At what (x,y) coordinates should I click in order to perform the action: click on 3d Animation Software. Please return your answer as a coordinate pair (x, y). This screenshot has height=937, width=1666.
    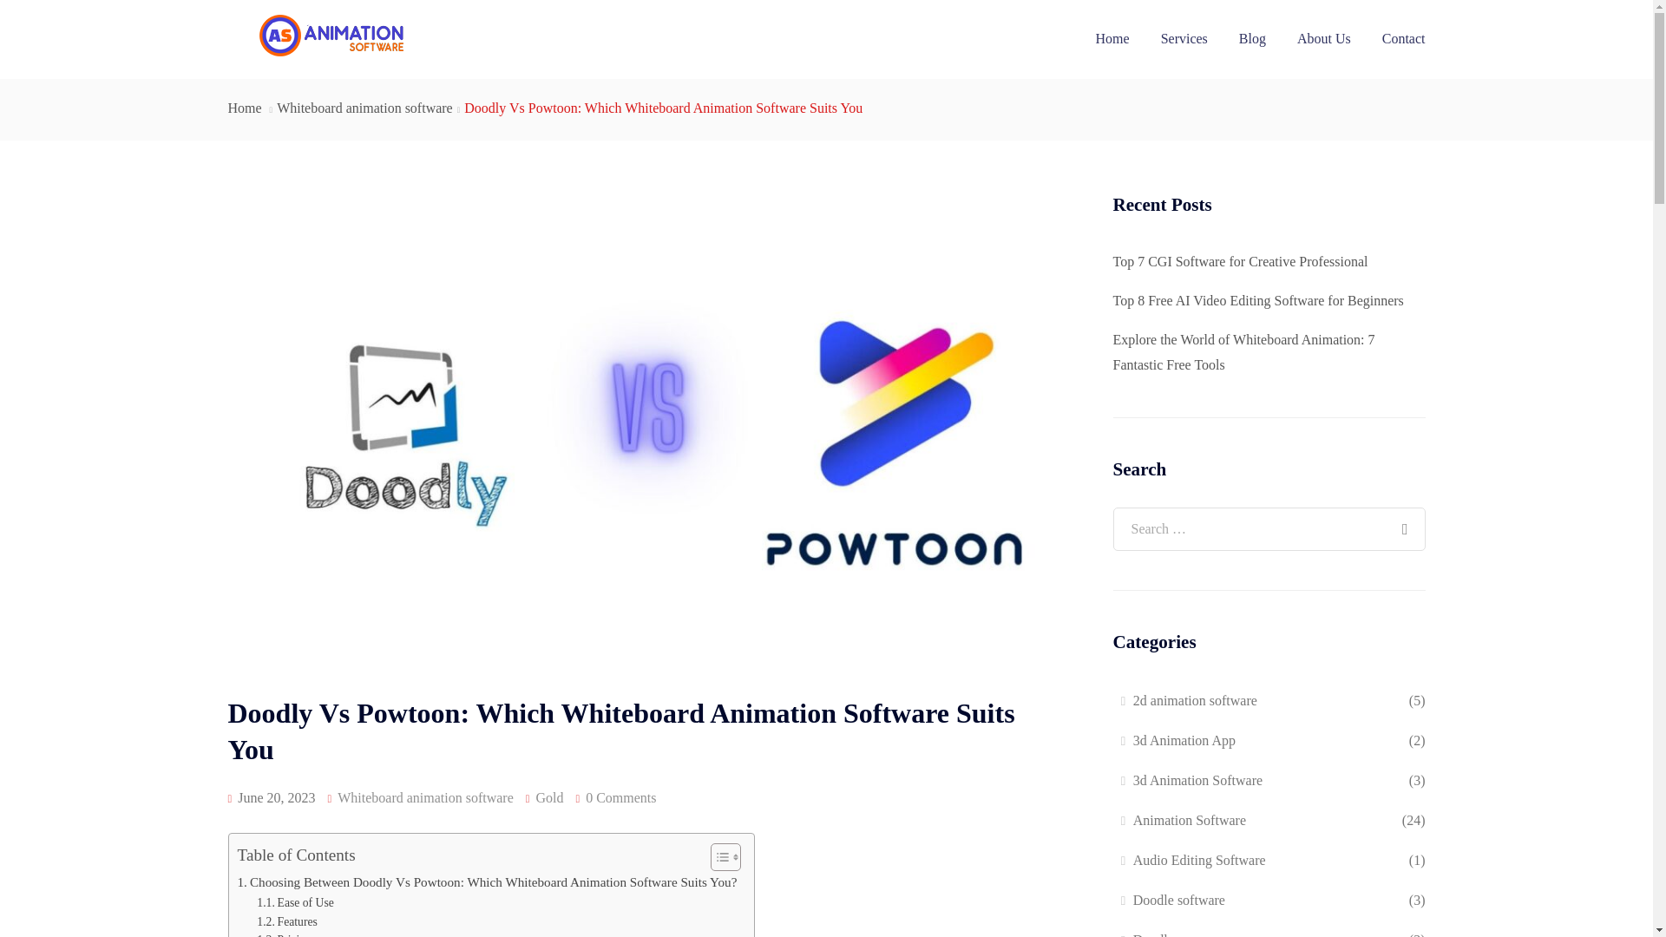
    Looking at the image, I should click on (1197, 780).